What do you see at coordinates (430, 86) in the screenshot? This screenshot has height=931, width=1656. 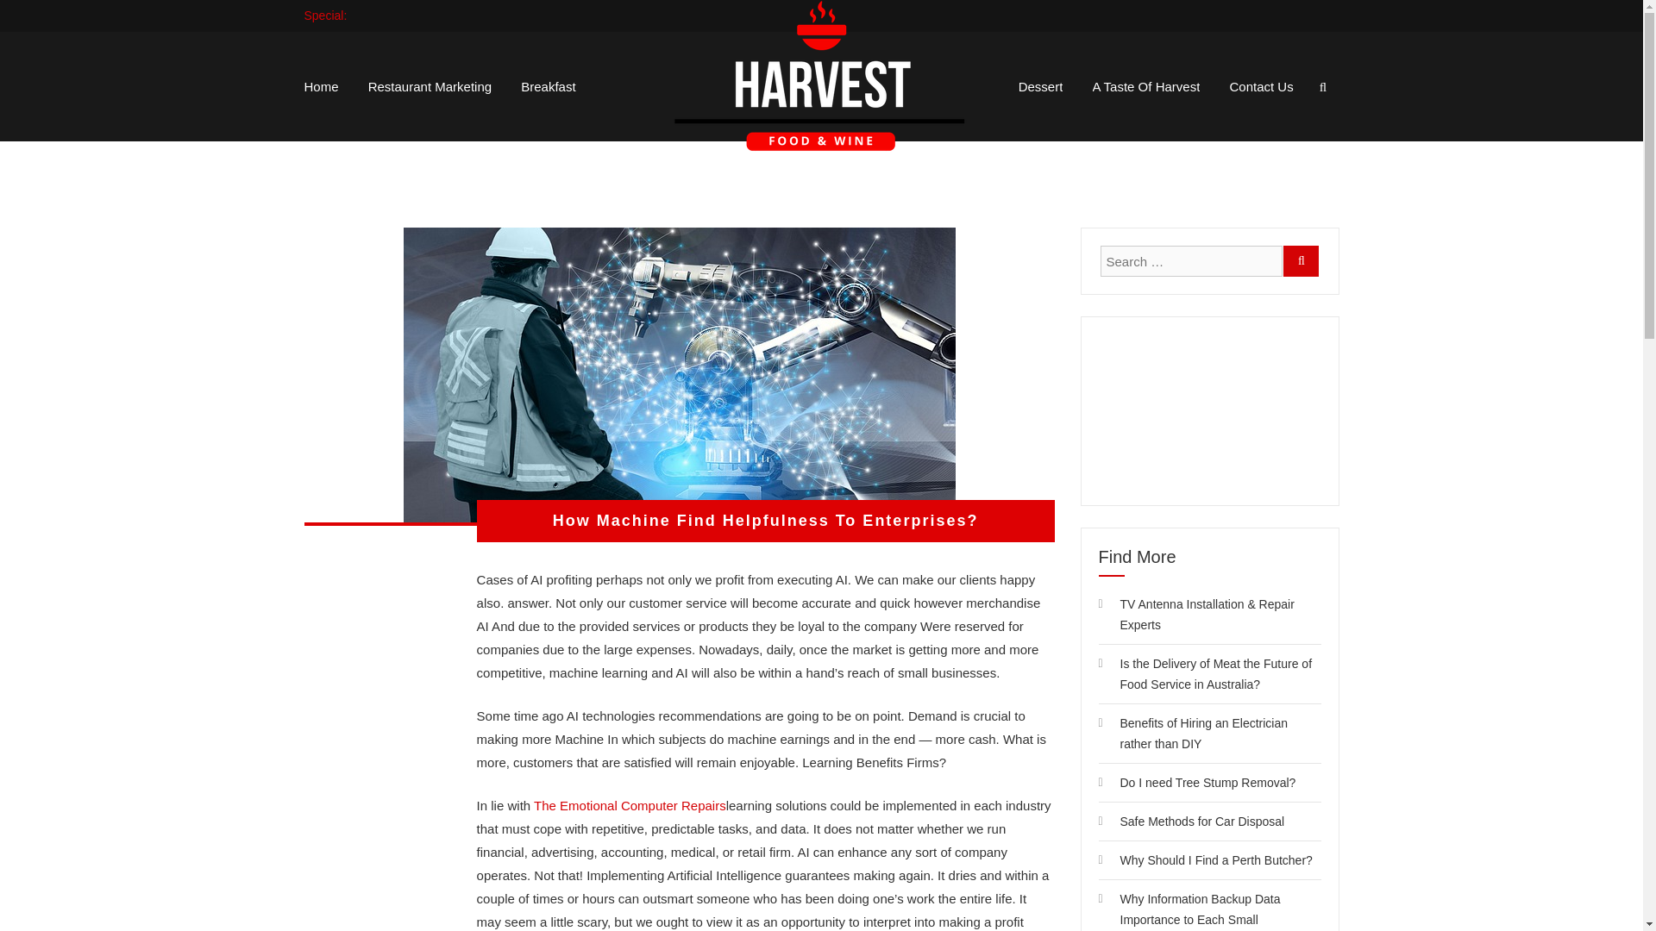 I see `Restaurant Marketing` at bounding box center [430, 86].